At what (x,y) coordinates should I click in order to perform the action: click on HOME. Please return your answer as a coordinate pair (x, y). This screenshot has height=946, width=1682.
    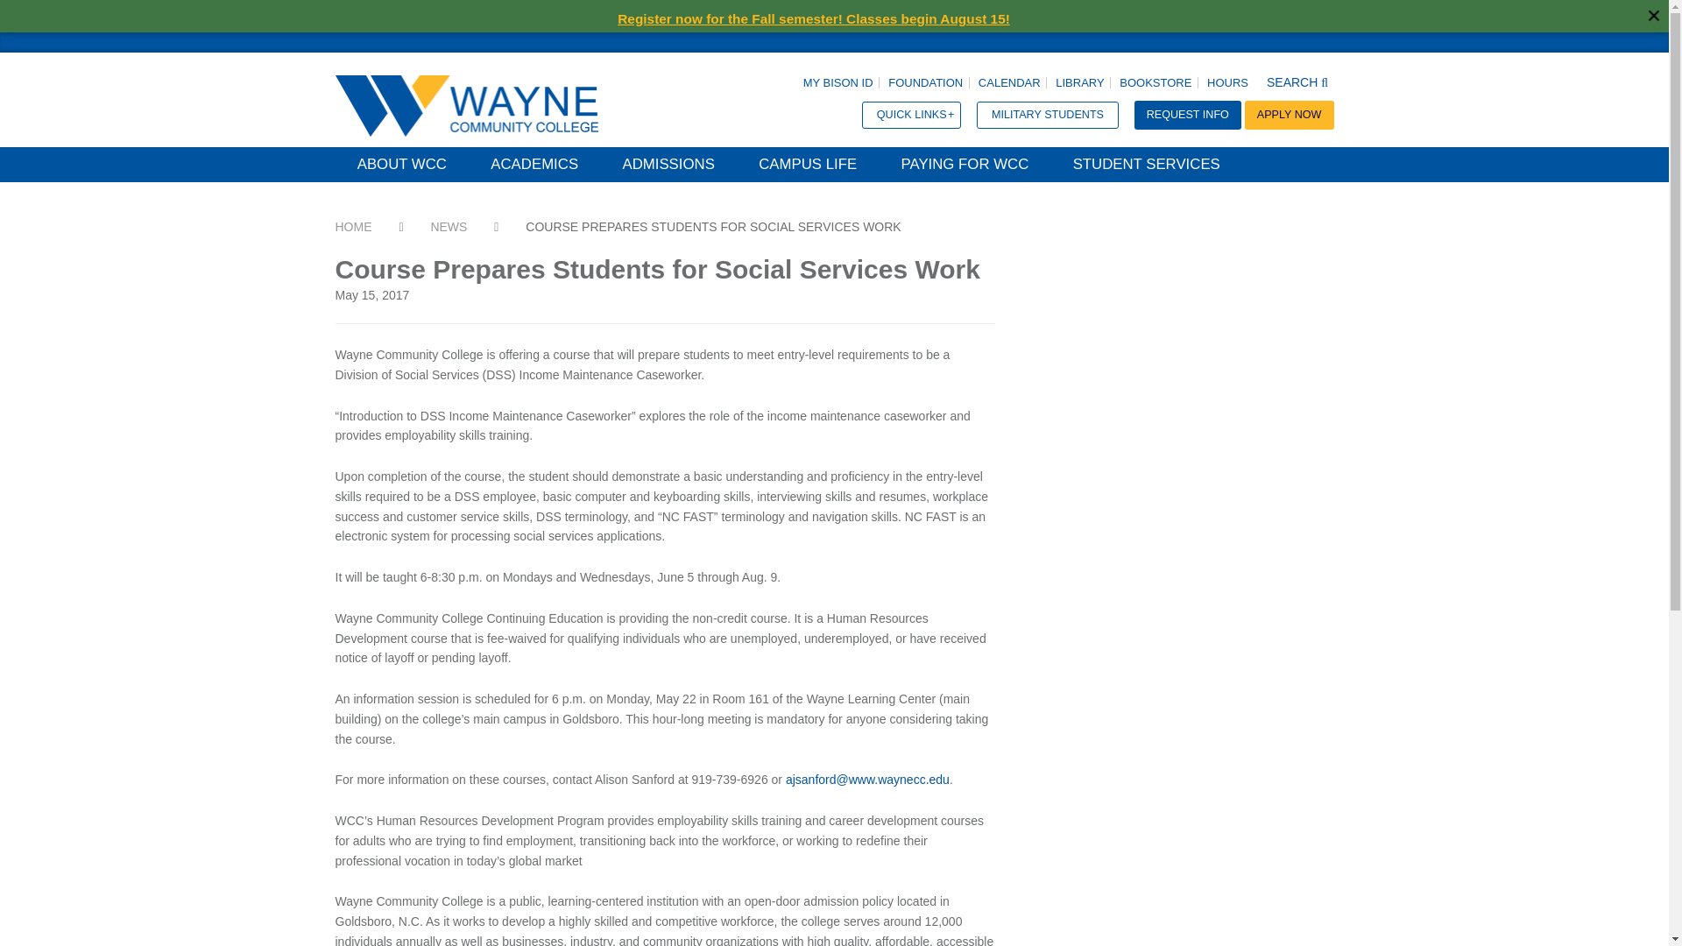
    Looking at the image, I should click on (353, 226).